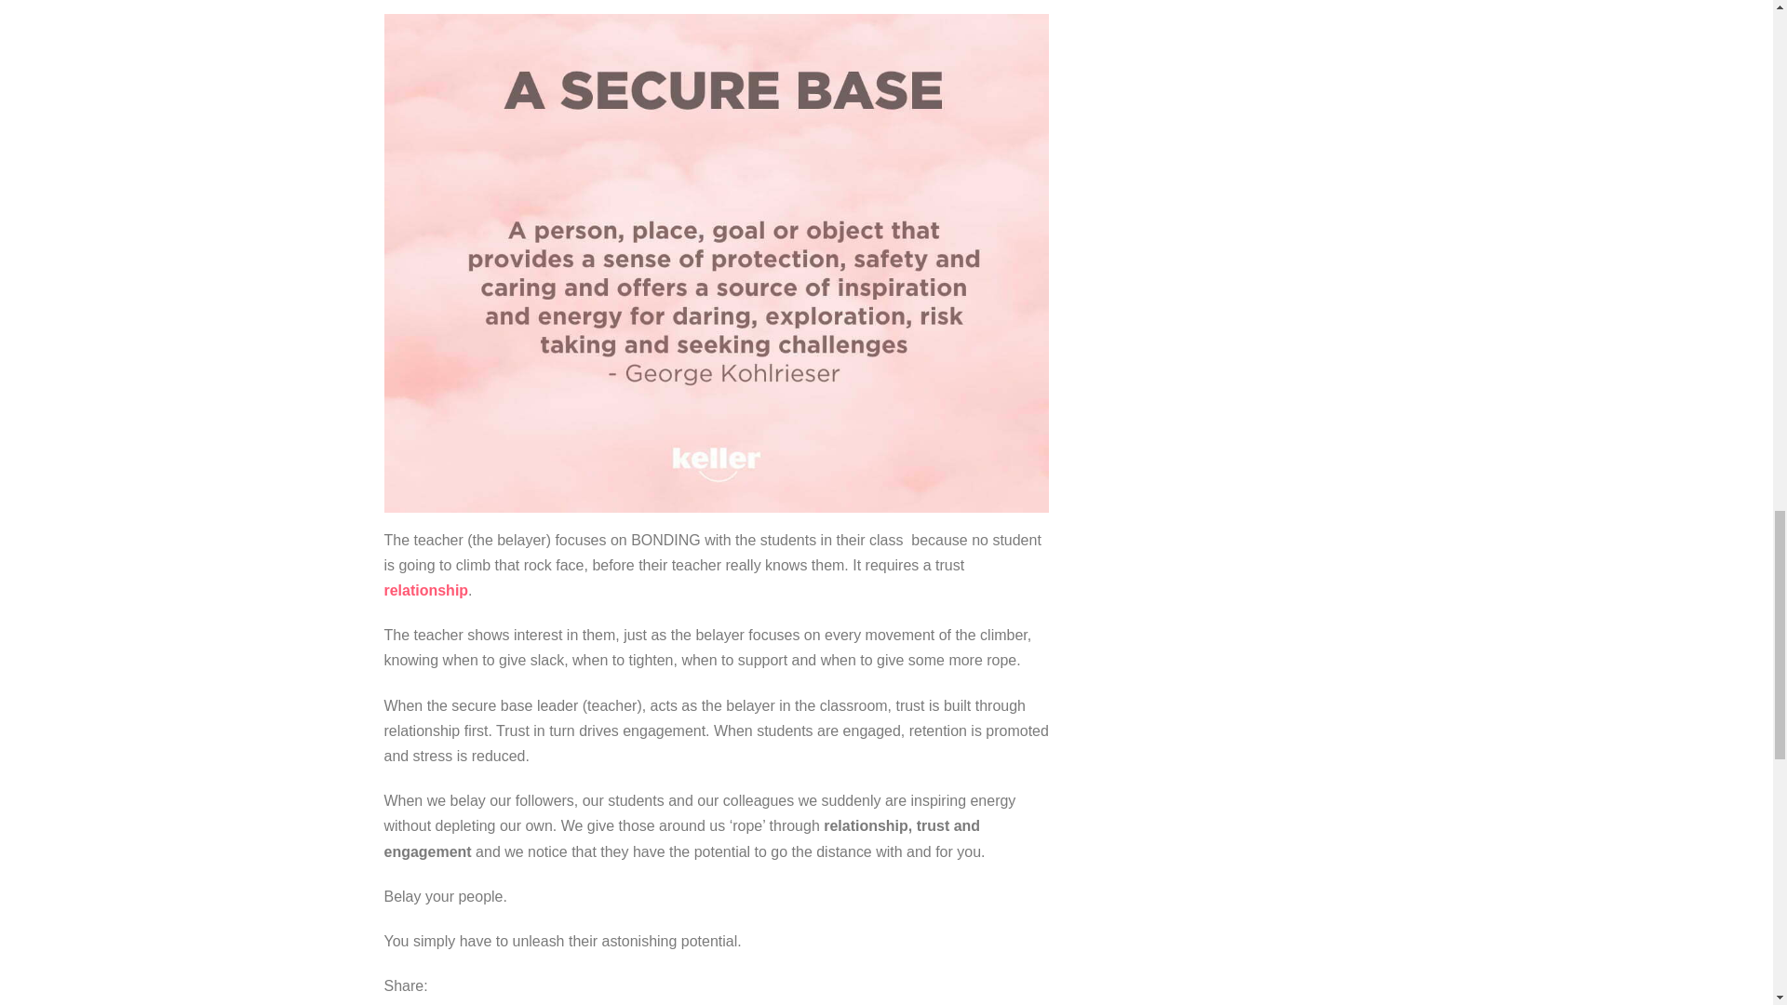  Describe the element at coordinates (426, 590) in the screenshot. I see `relationship` at that location.